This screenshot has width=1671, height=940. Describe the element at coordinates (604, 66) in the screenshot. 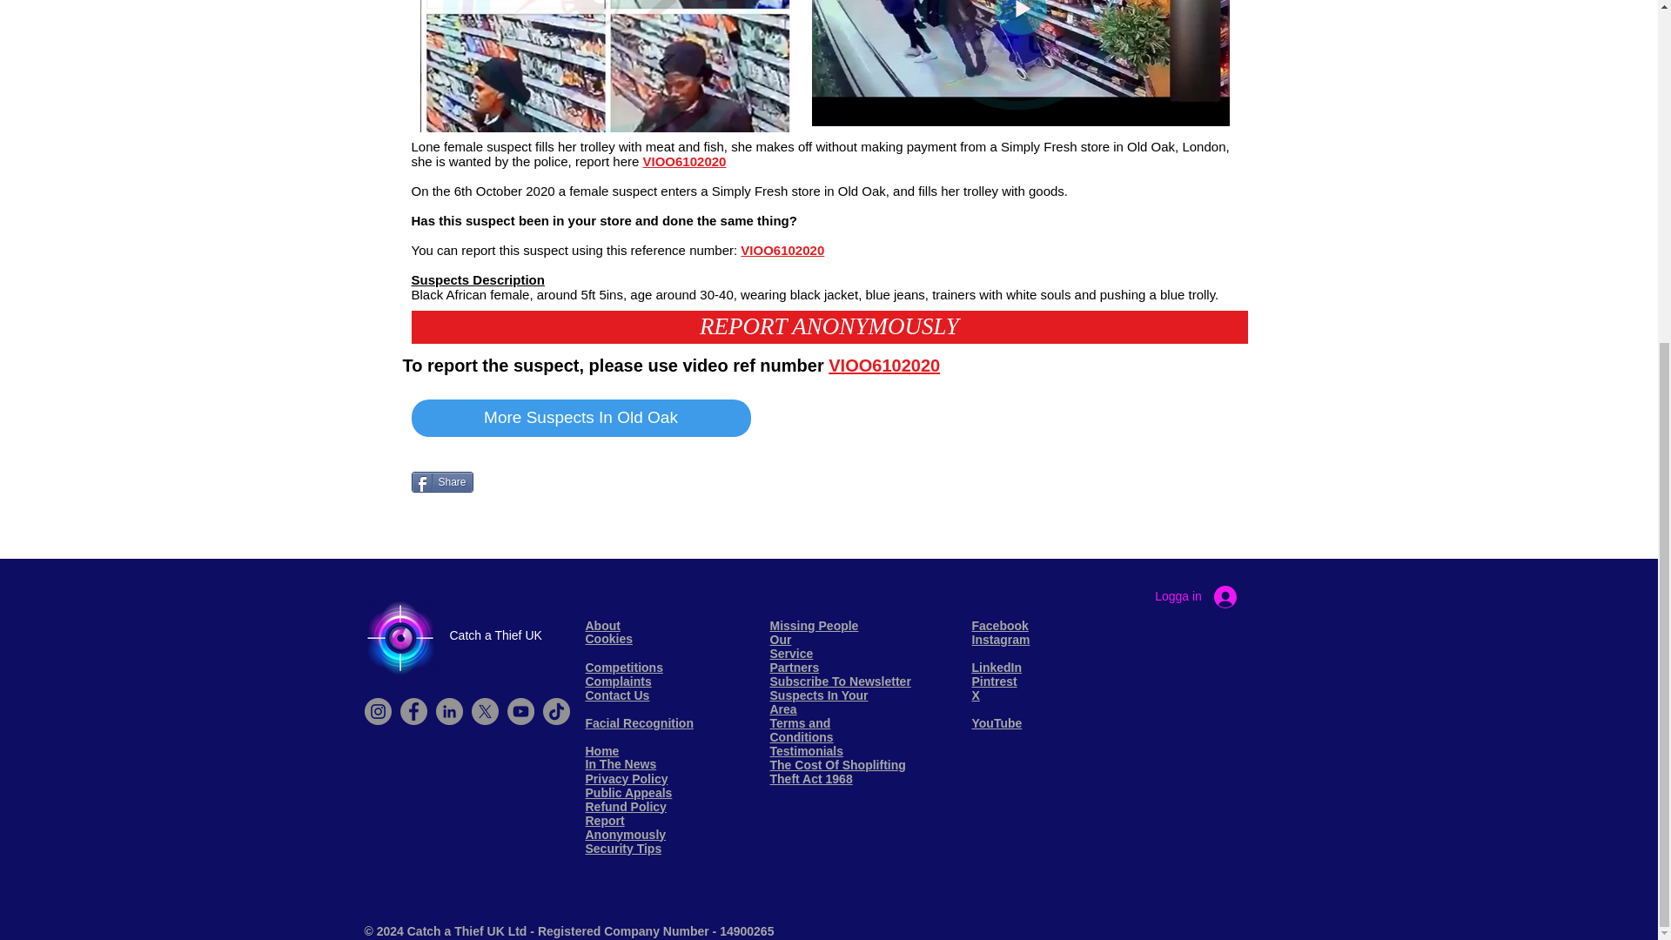

I see `Lone Female Suspect Simply Fresh Old Oak` at that location.